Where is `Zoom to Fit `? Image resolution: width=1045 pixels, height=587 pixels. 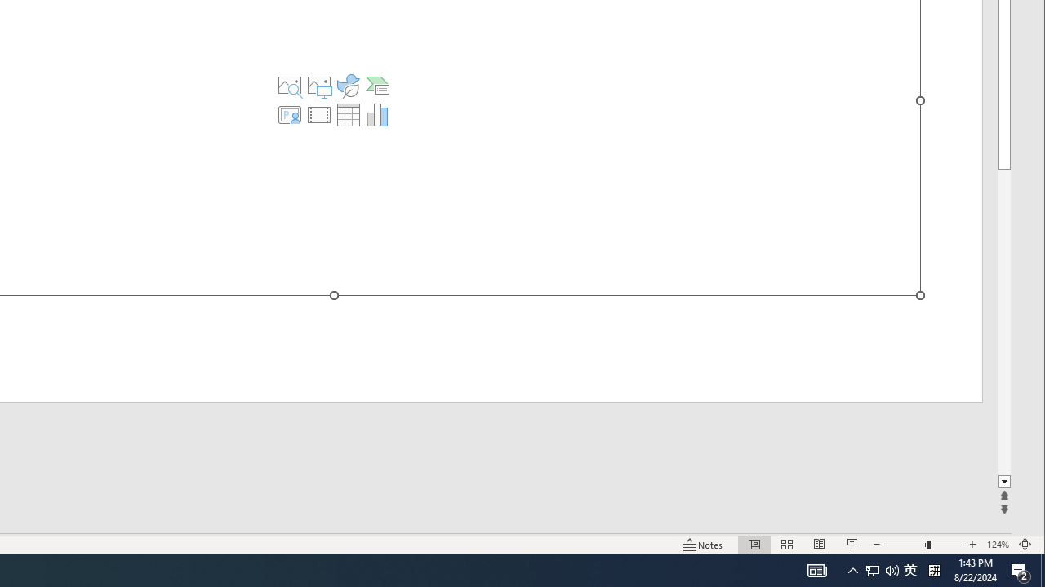 Zoom to Fit  is located at coordinates (1025, 545).